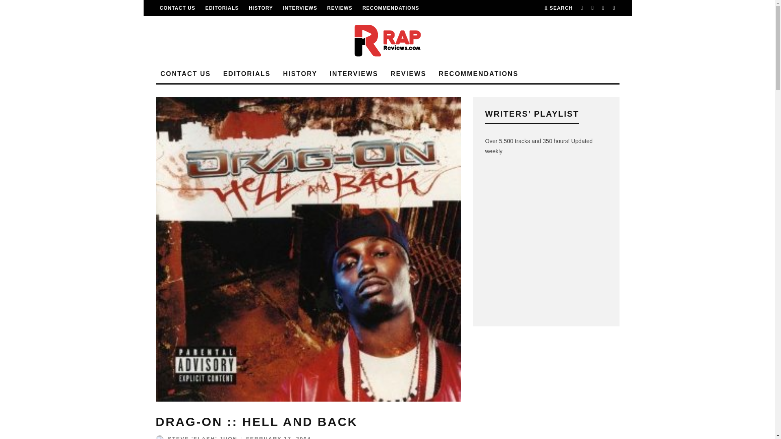  What do you see at coordinates (177, 8) in the screenshot?
I see `CONTACT US` at bounding box center [177, 8].